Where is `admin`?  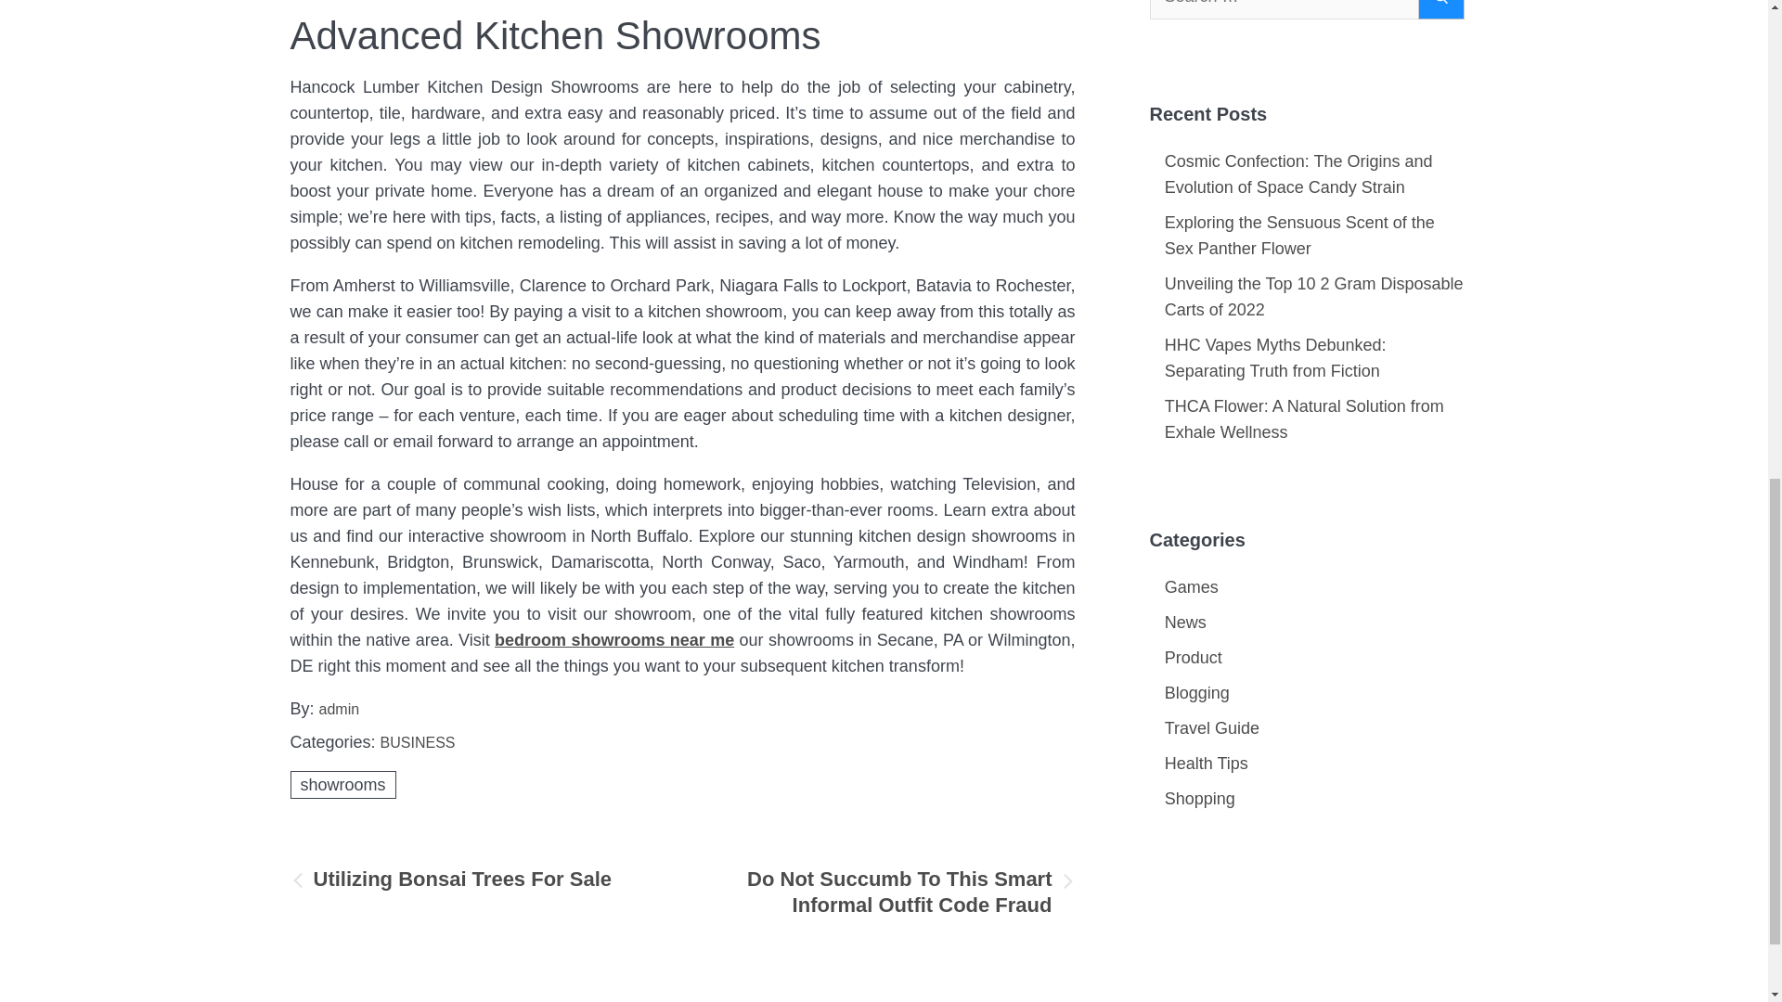
admin is located at coordinates (339, 709).